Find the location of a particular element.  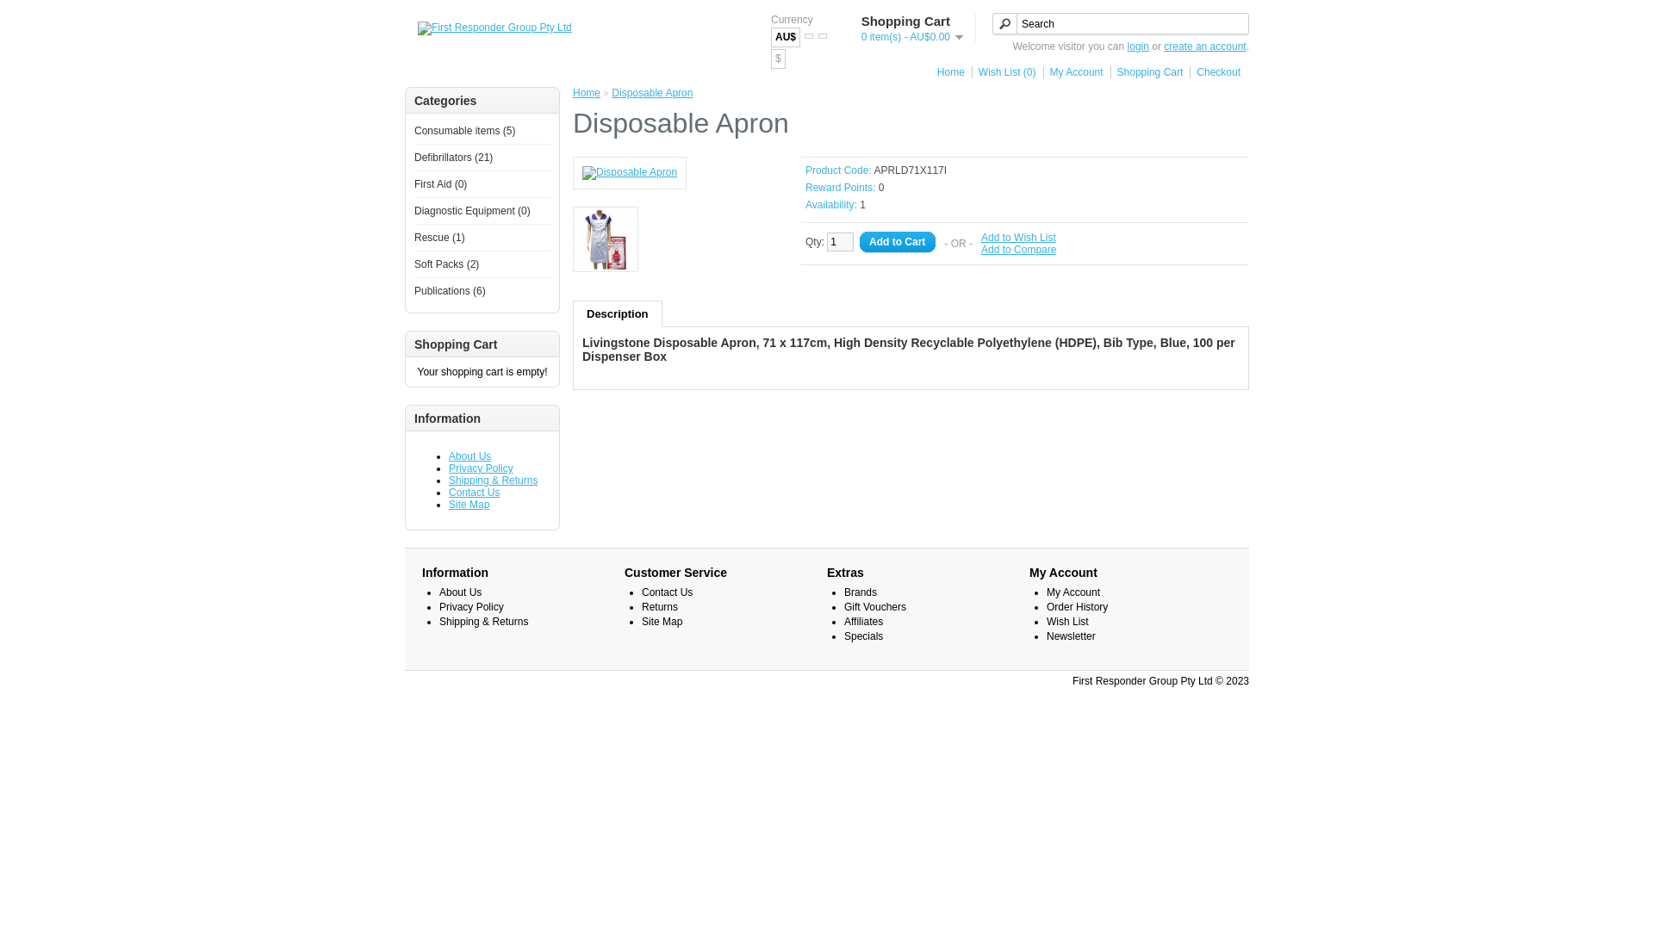

Checkout is located at coordinates (1215, 72).